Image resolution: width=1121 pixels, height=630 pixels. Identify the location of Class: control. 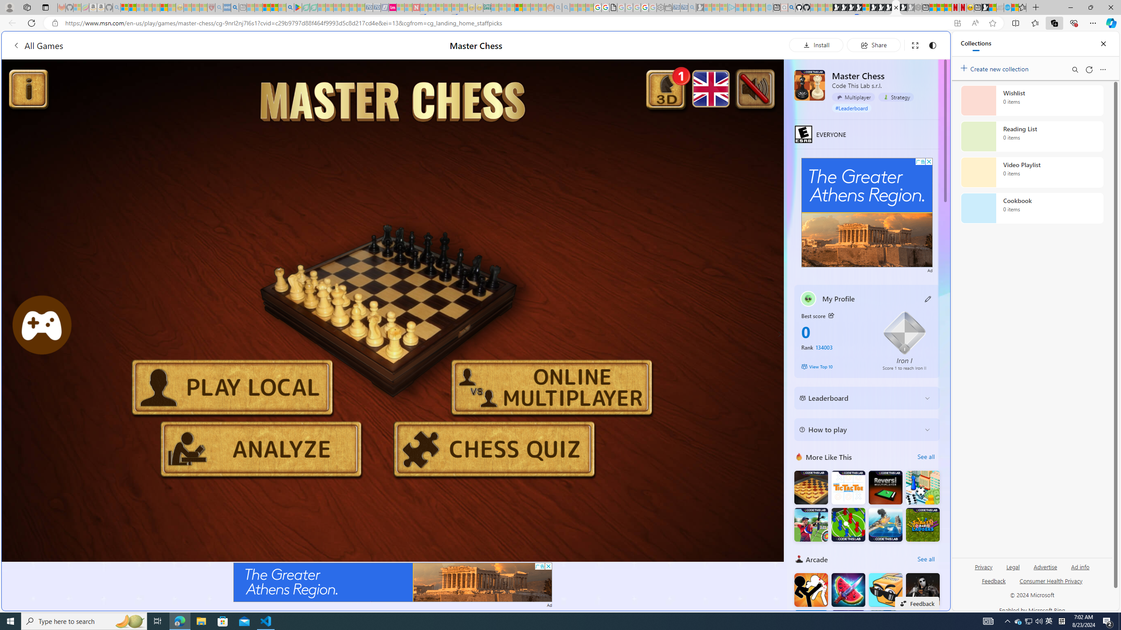
(779, 334).